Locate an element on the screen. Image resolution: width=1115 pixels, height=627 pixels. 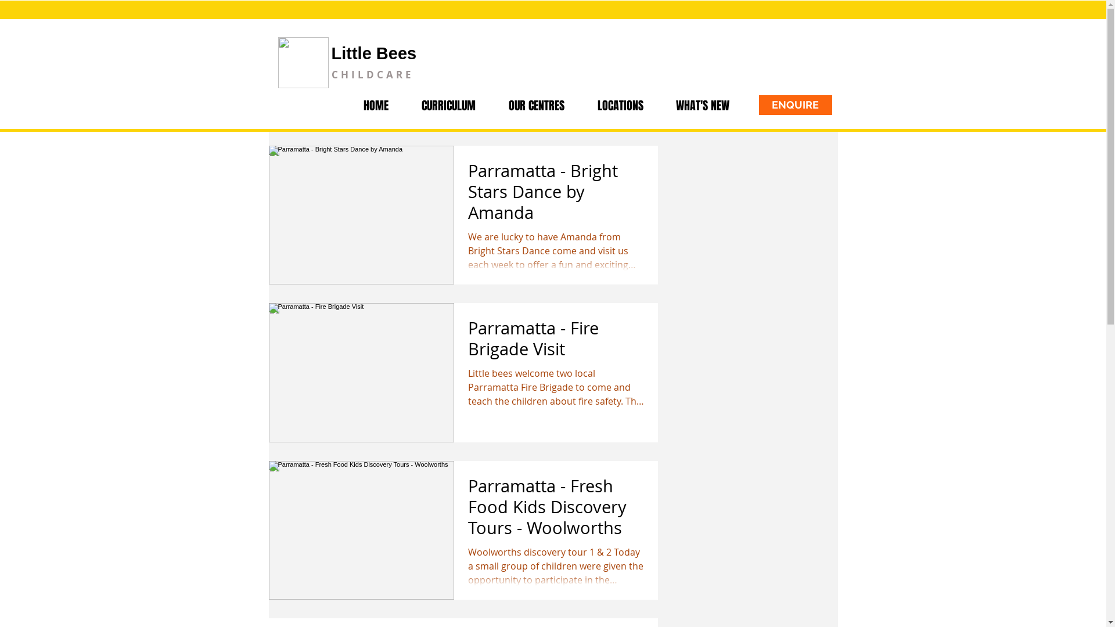
WHAT'S NEW is located at coordinates (703, 106).